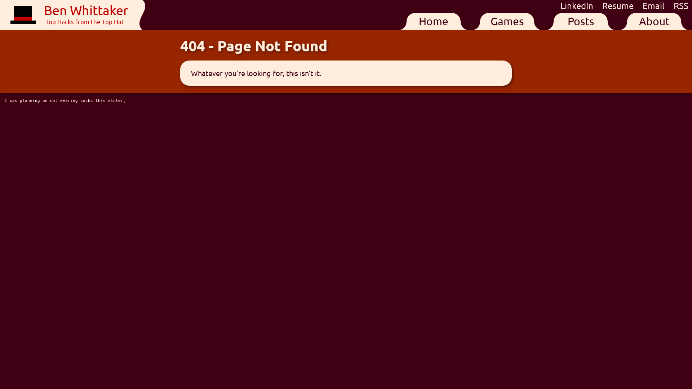  Describe the element at coordinates (654, 22) in the screenshot. I see `About` at that location.